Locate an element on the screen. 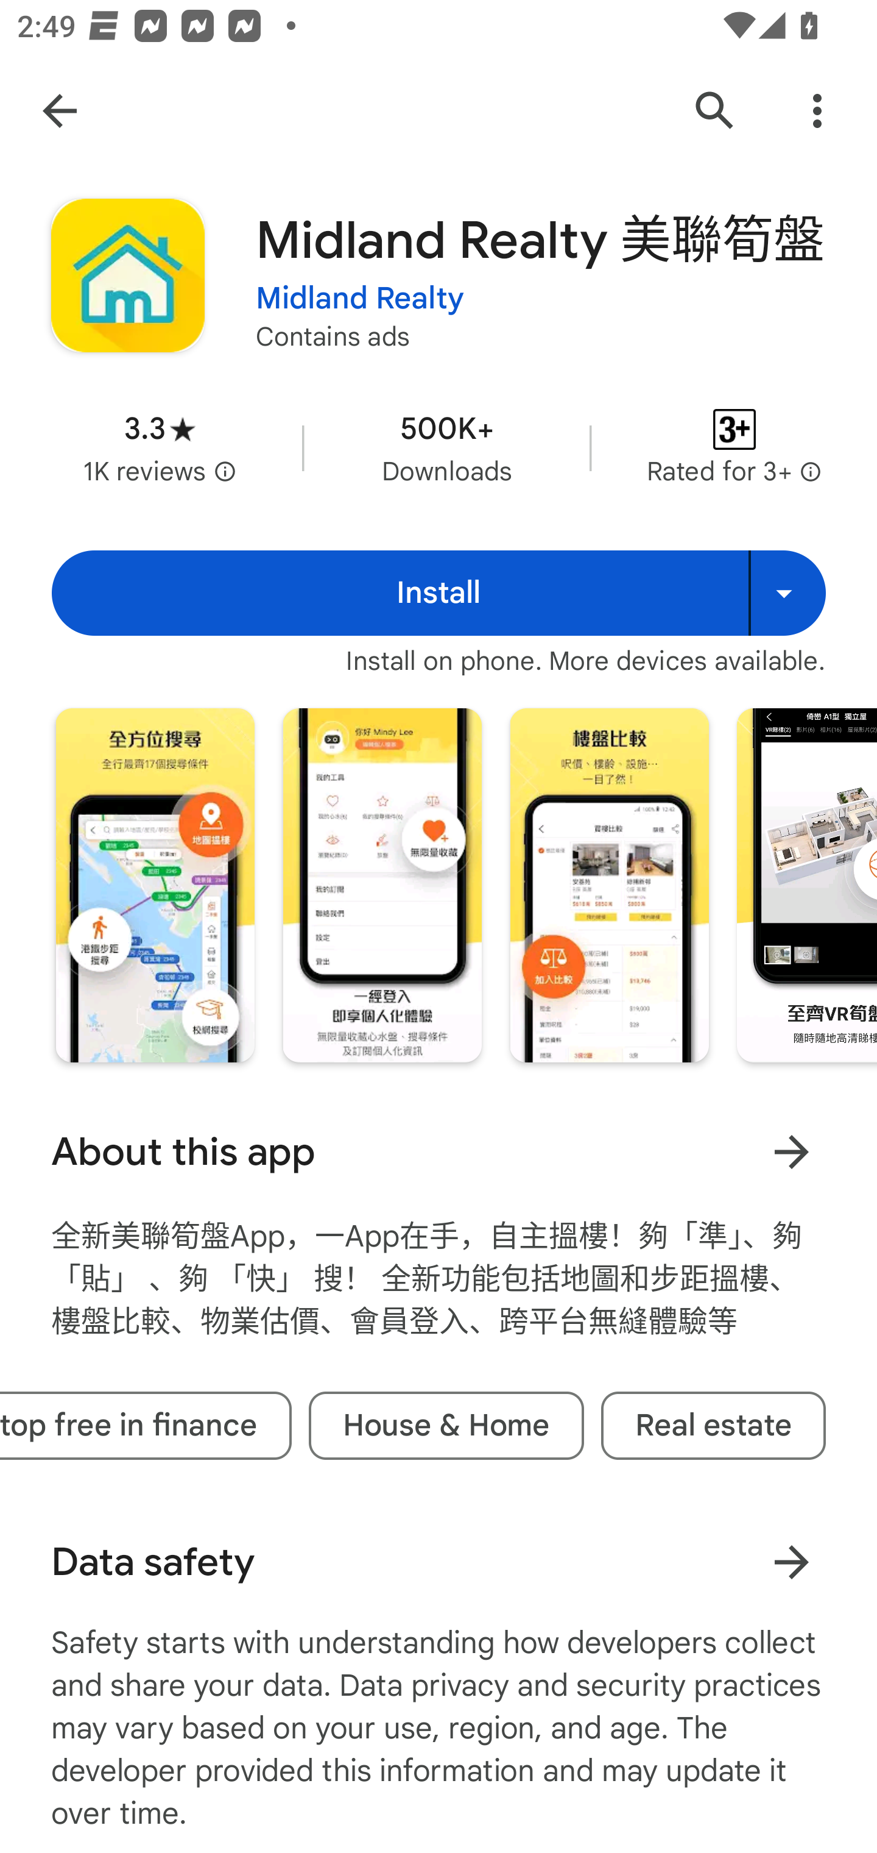  Learn more About this app is located at coordinates (791, 1151).